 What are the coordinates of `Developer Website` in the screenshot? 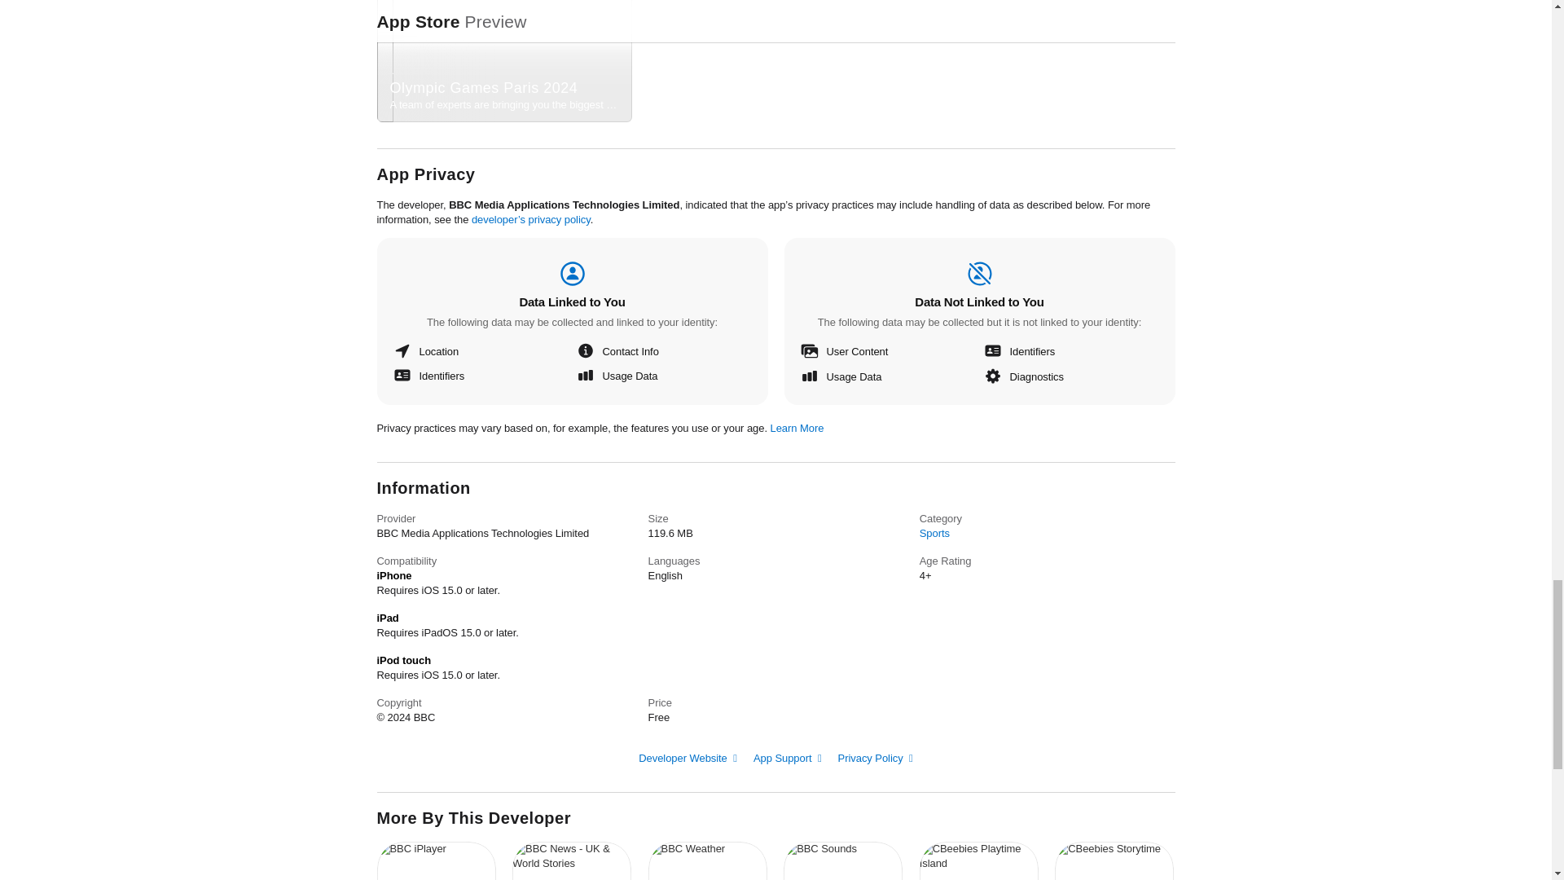 It's located at (979, 860).